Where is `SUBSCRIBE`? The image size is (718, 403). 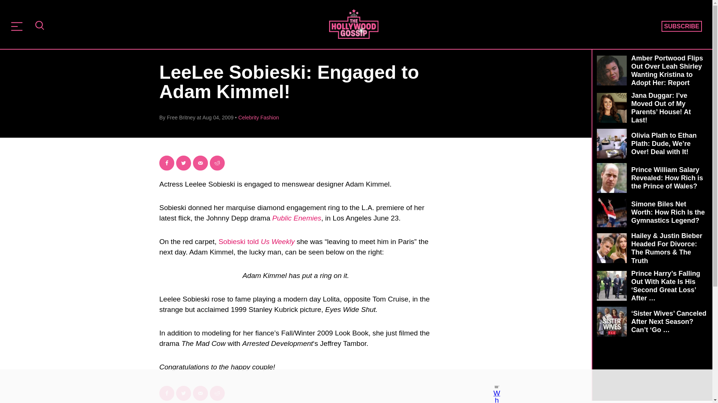
SUBSCRIBE is located at coordinates (681, 26).